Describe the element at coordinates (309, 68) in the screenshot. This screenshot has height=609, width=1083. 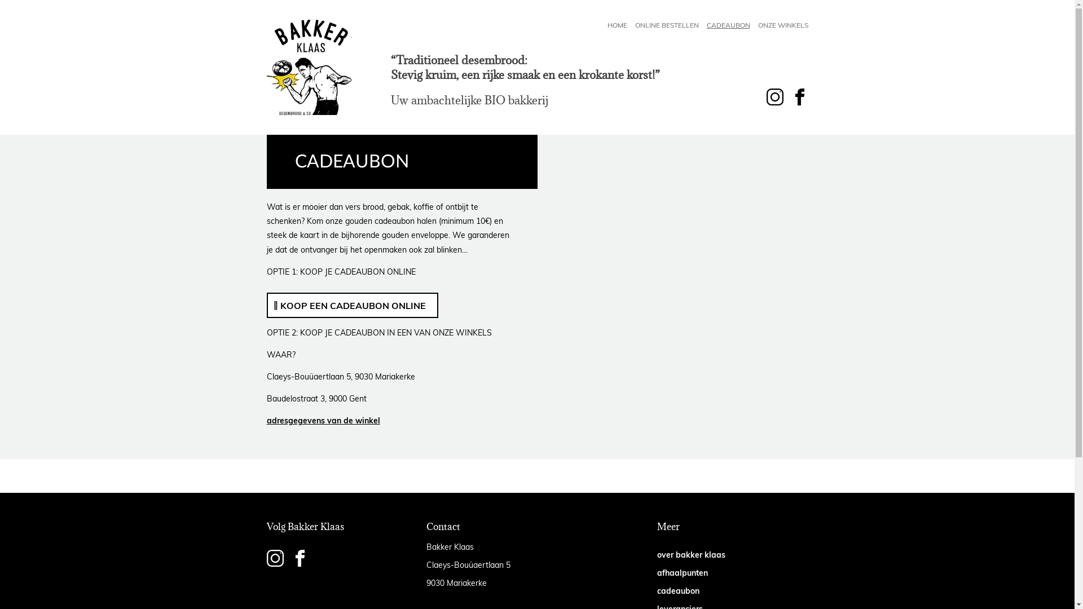
I see `Bakker Klaas` at that location.